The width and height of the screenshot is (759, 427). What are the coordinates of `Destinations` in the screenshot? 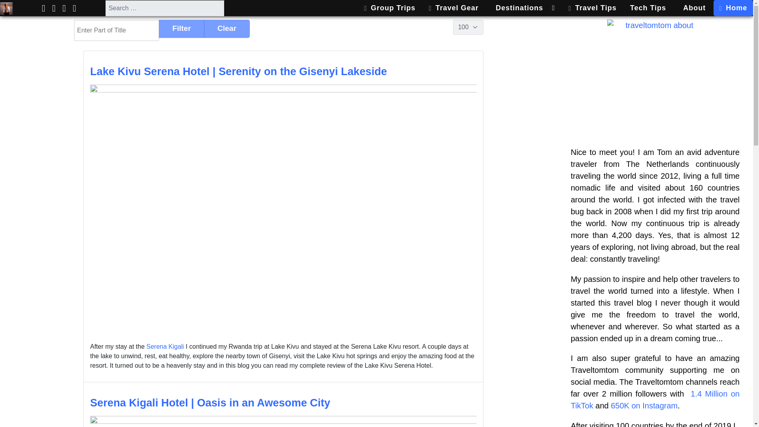 It's located at (523, 8).